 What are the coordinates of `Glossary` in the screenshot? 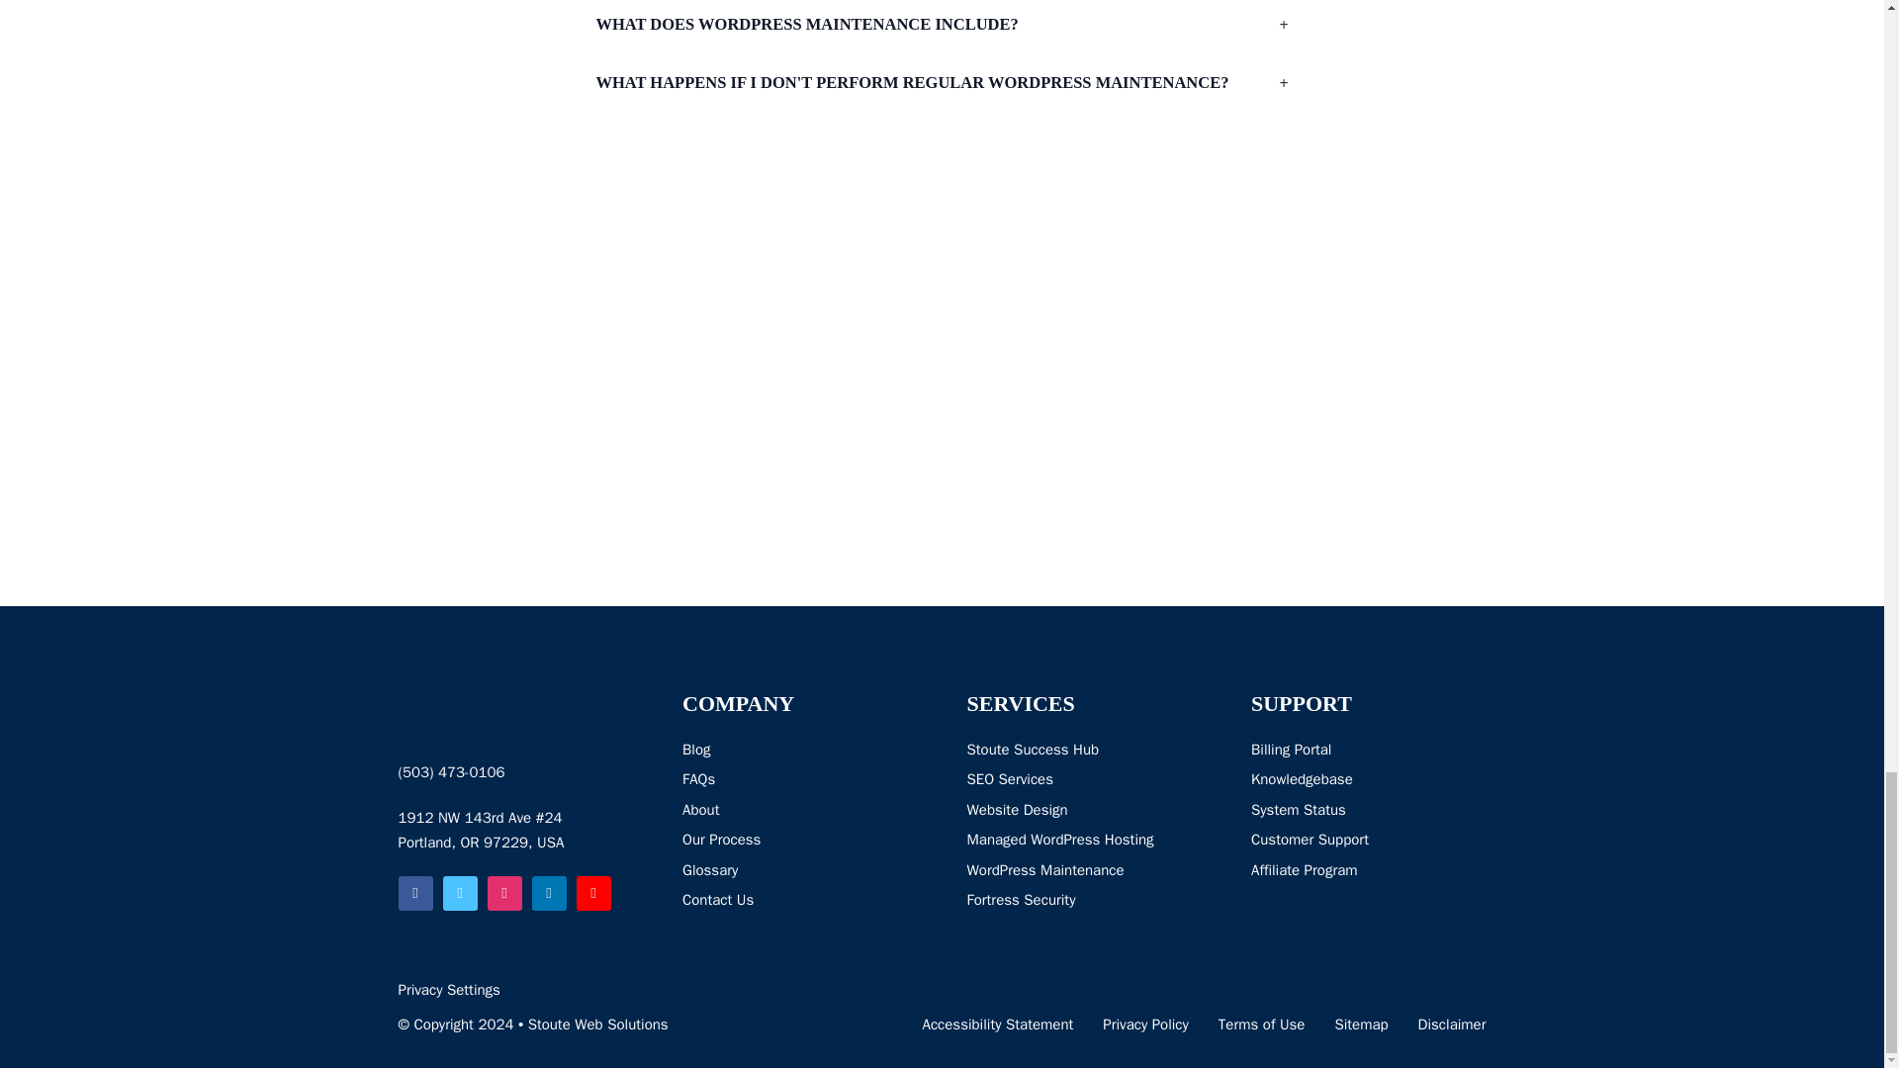 It's located at (721, 871).